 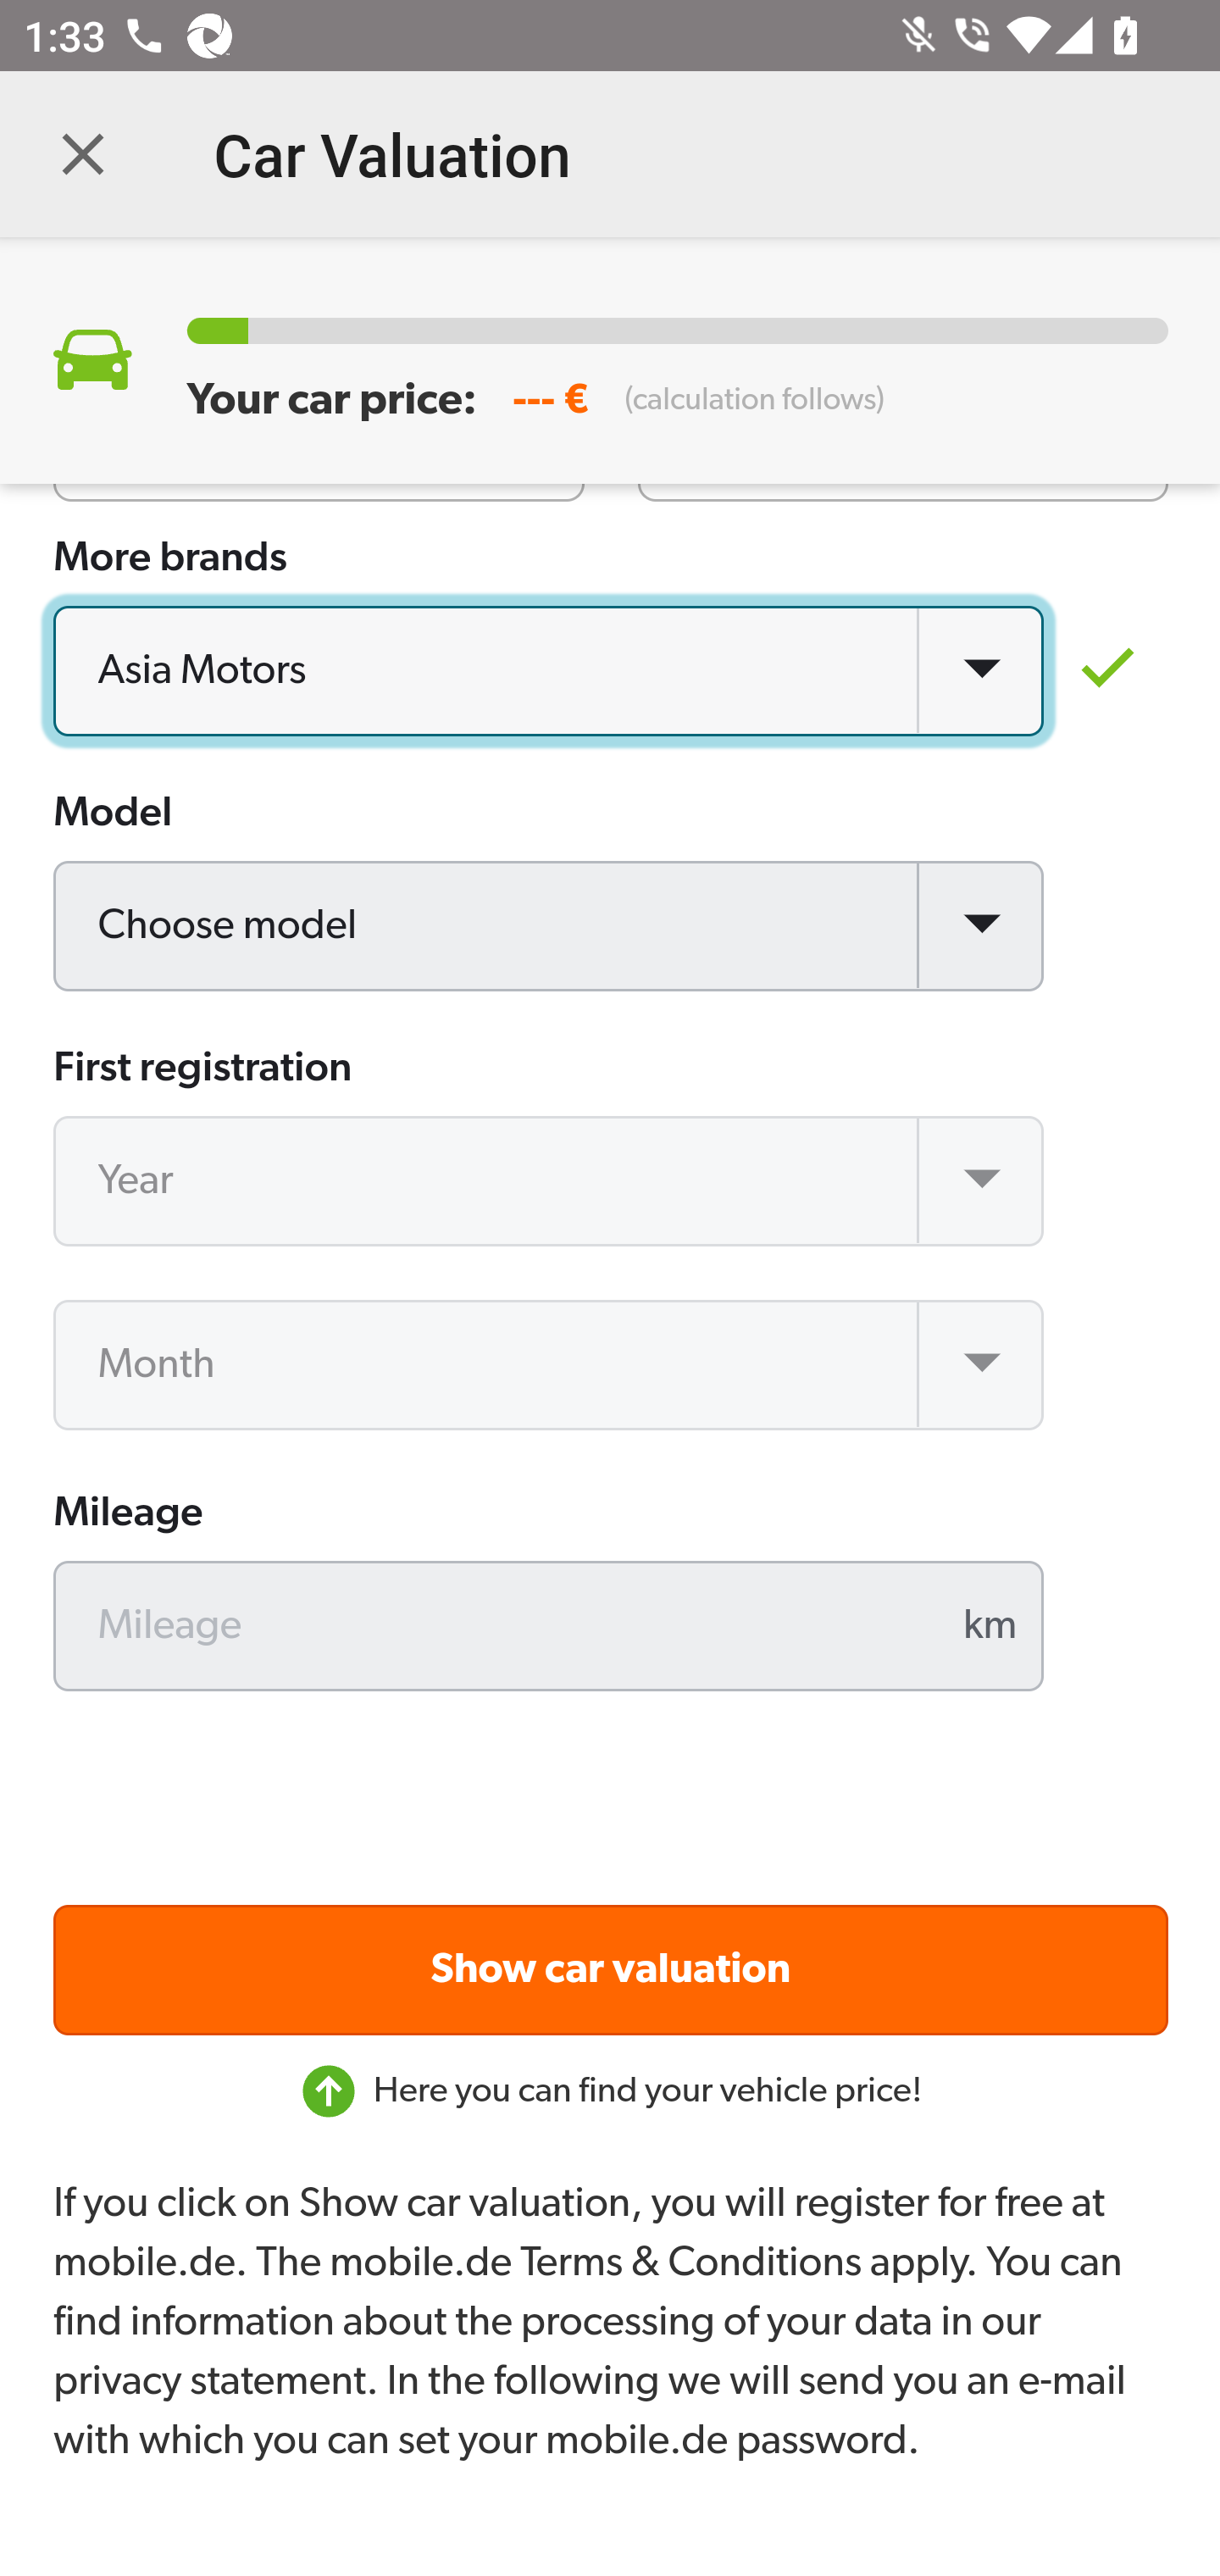 I want to click on Choose model, so click(x=550, y=929).